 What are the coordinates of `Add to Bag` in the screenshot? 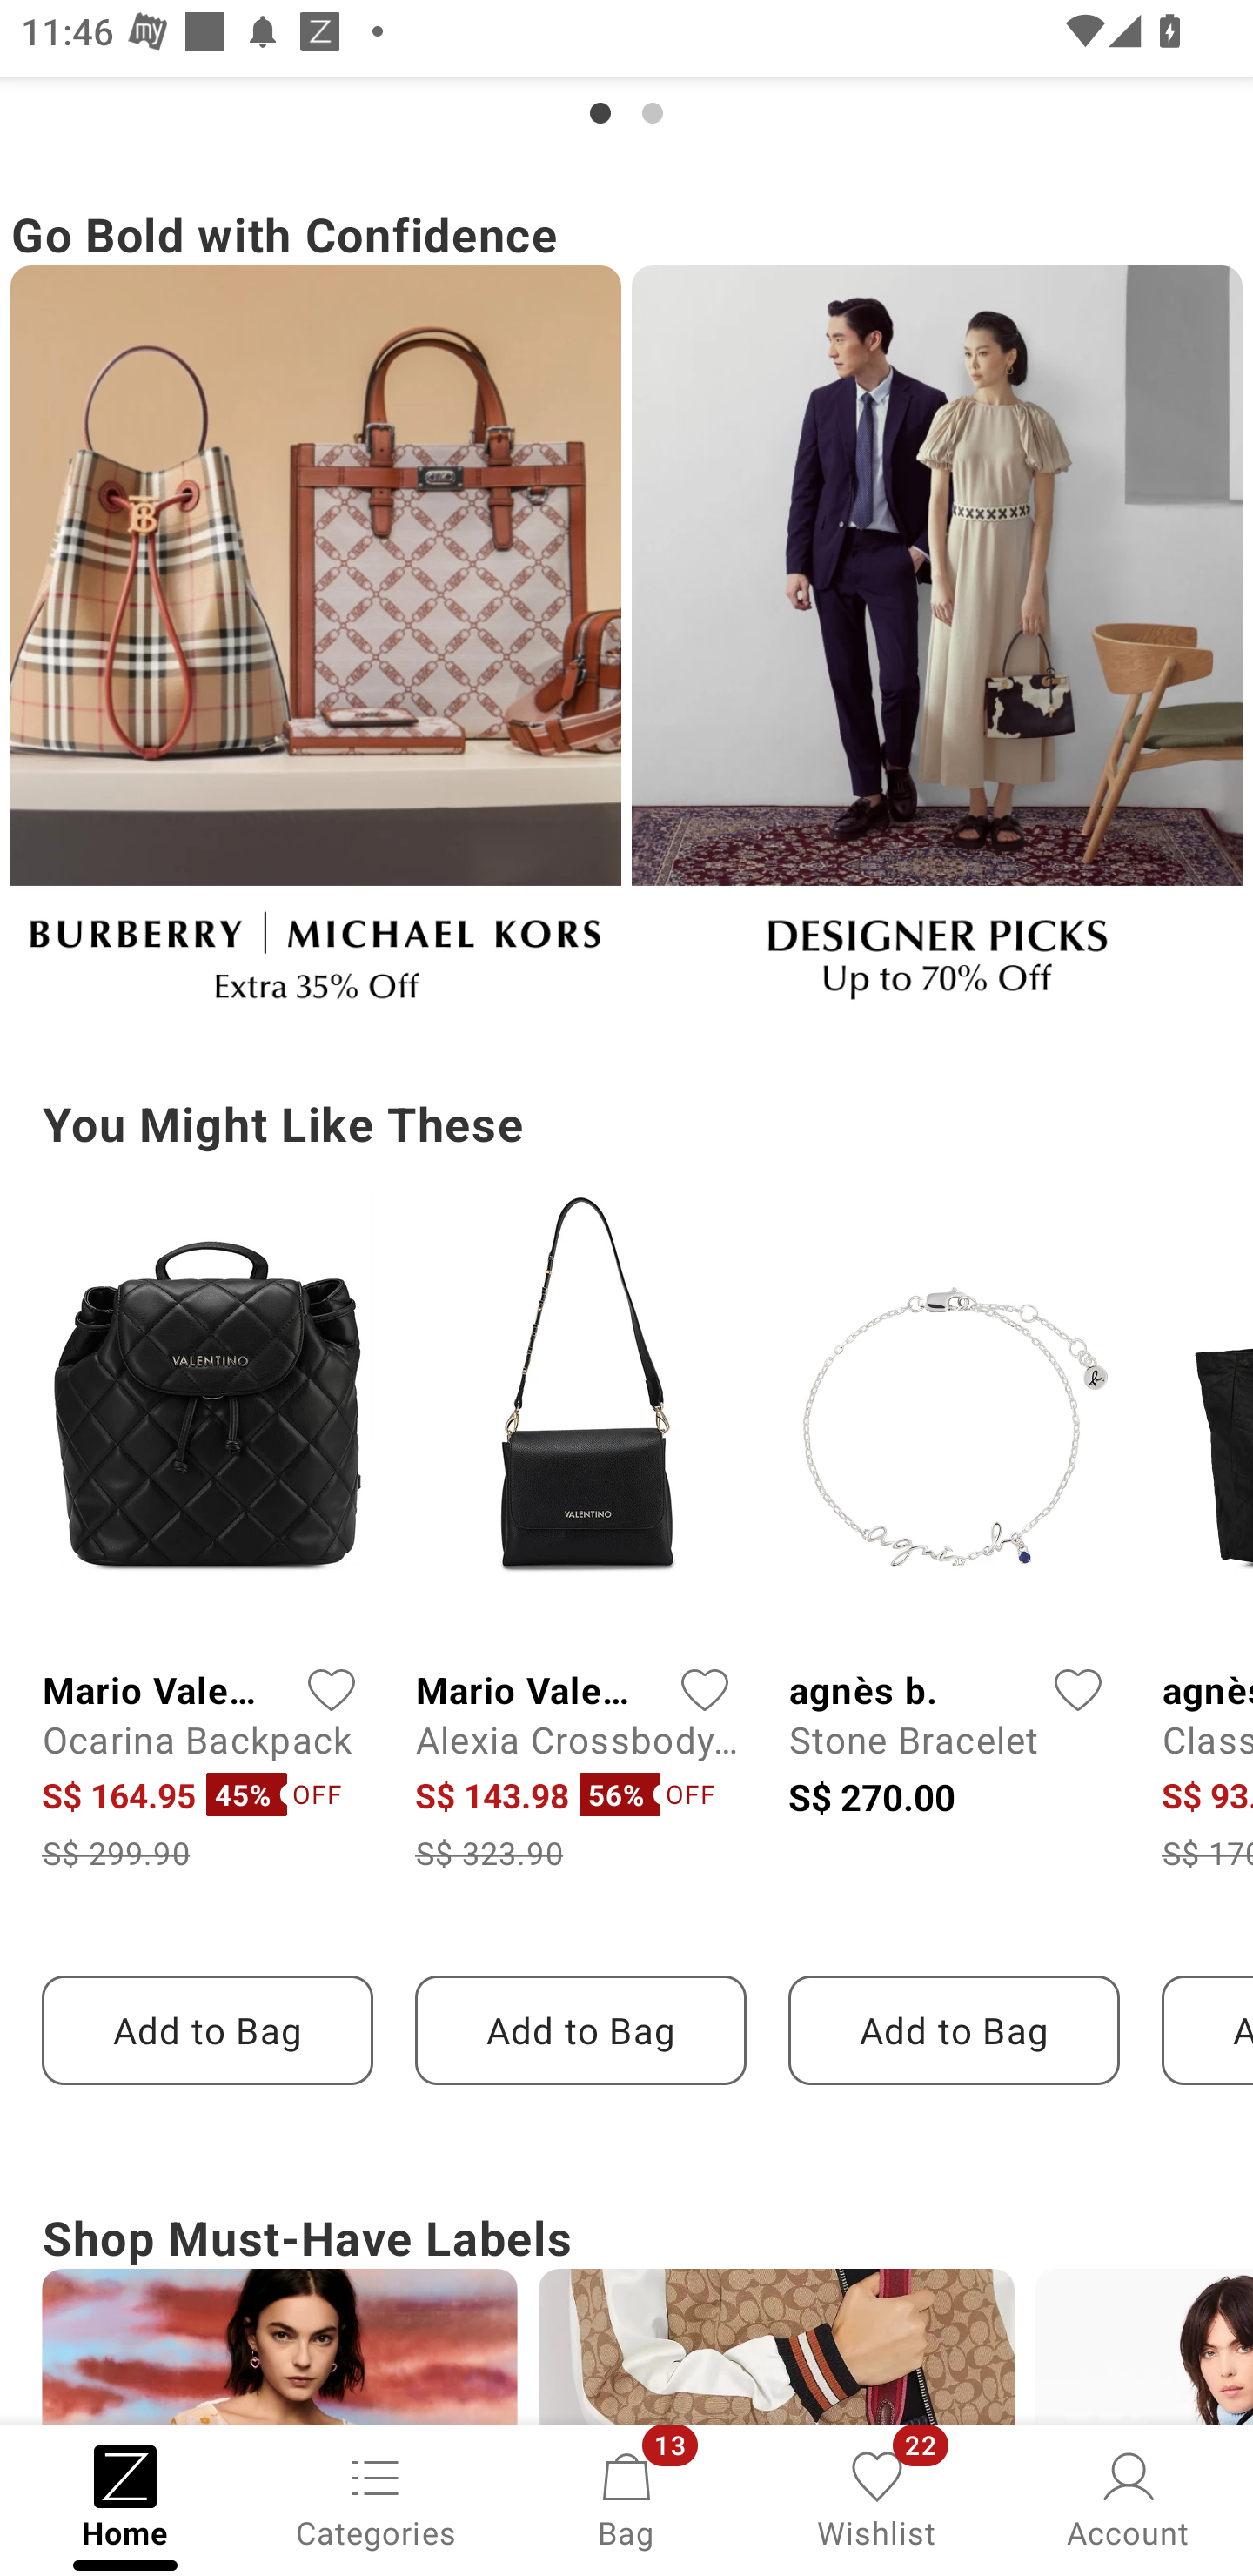 It's located at (207, 2029).